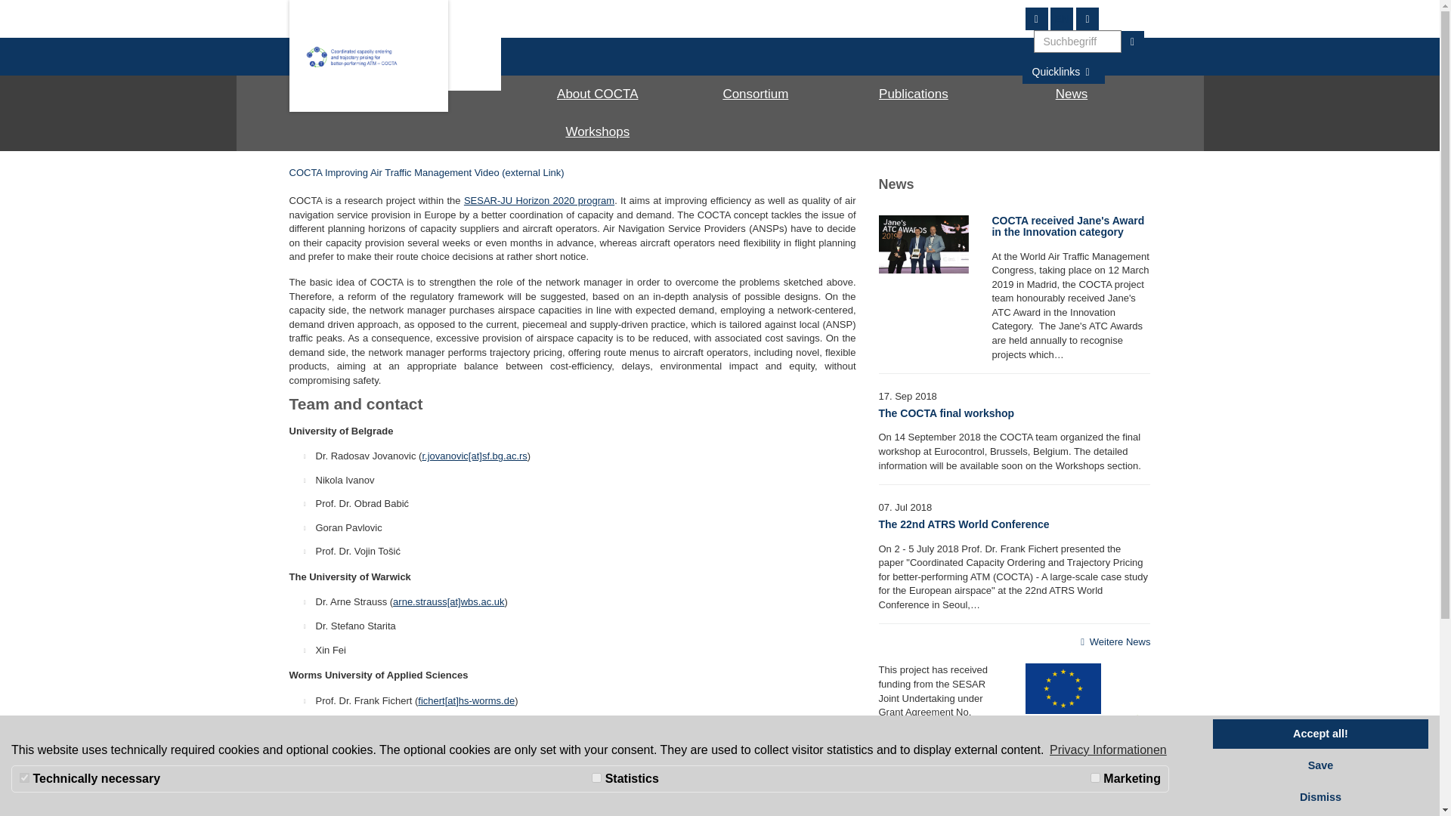 This screenshot has width=1451, height=816. What do you see at coordinates (1062, 18) in the screenshot?
I see `EN` at bounding box center [1062, 18].